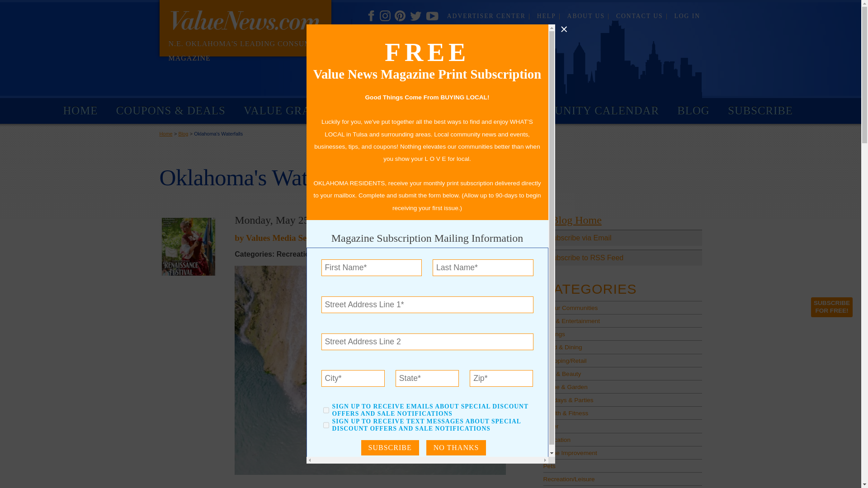  Describe the element at coordinates (165, 134) in the screenshot. I see `Home` at that location.